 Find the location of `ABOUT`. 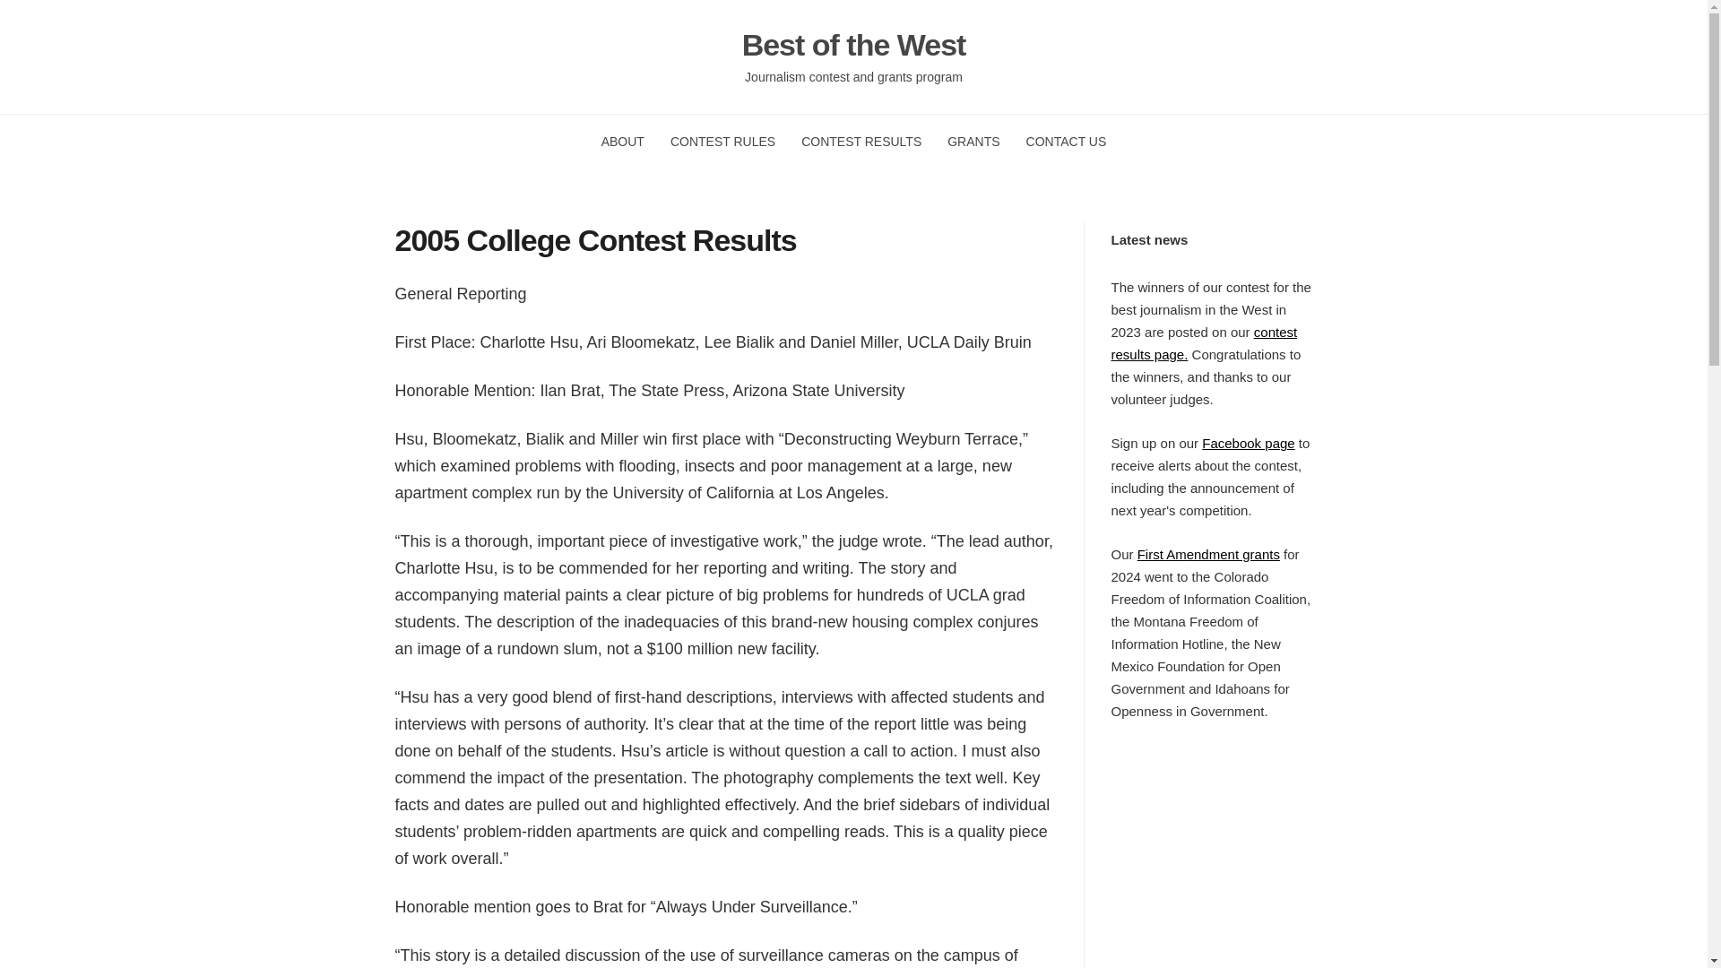

ABOUT is located at coordinates (622, 142).